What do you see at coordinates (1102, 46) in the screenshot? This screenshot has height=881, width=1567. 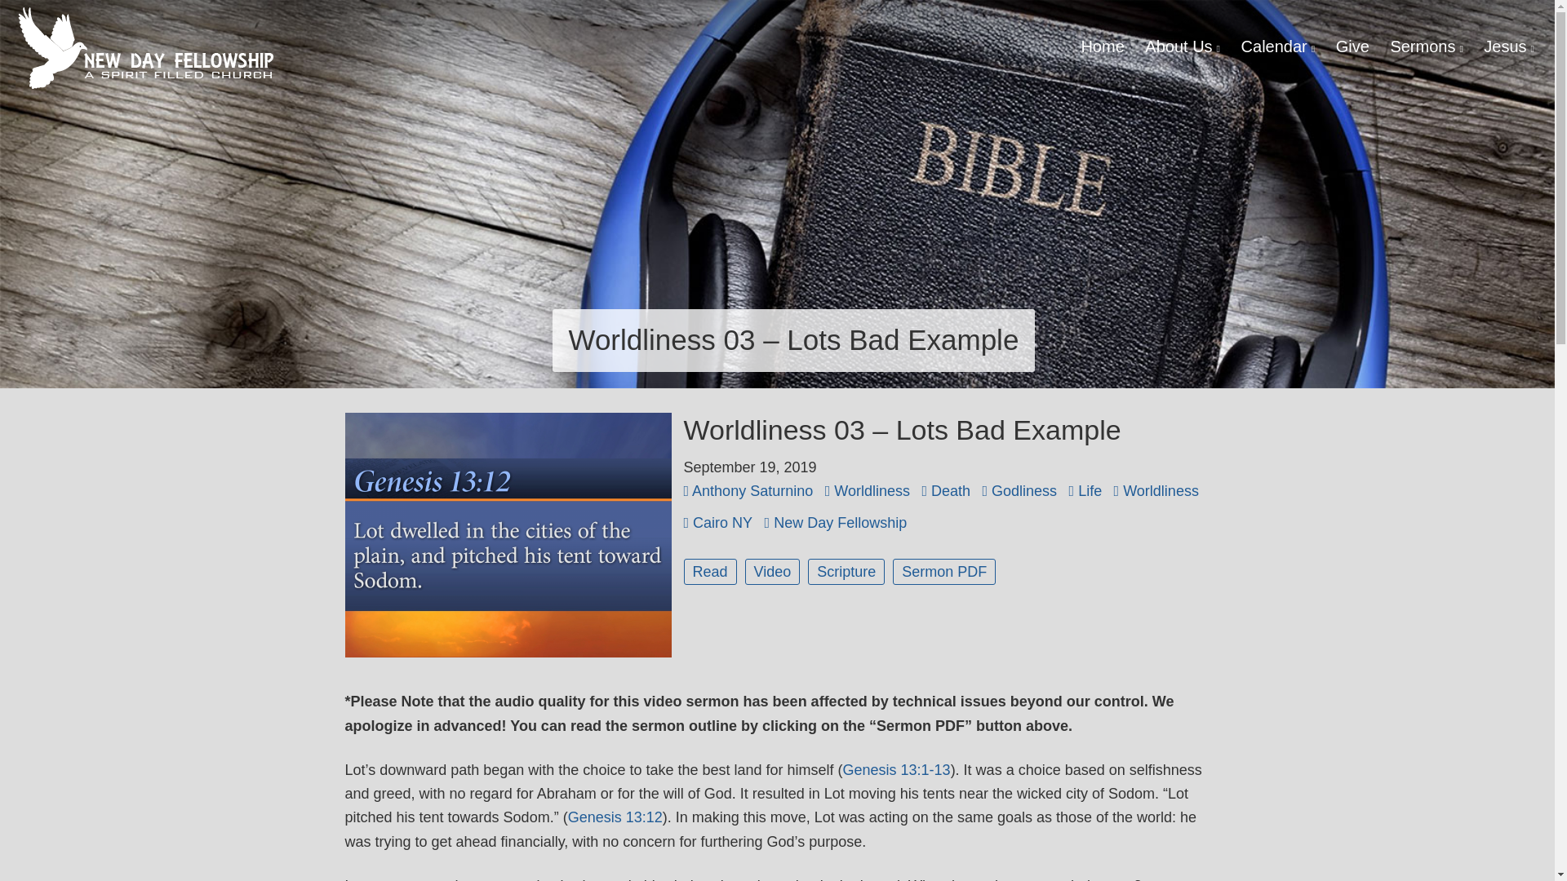 I see `Home` at bounding box center [1102, 46].